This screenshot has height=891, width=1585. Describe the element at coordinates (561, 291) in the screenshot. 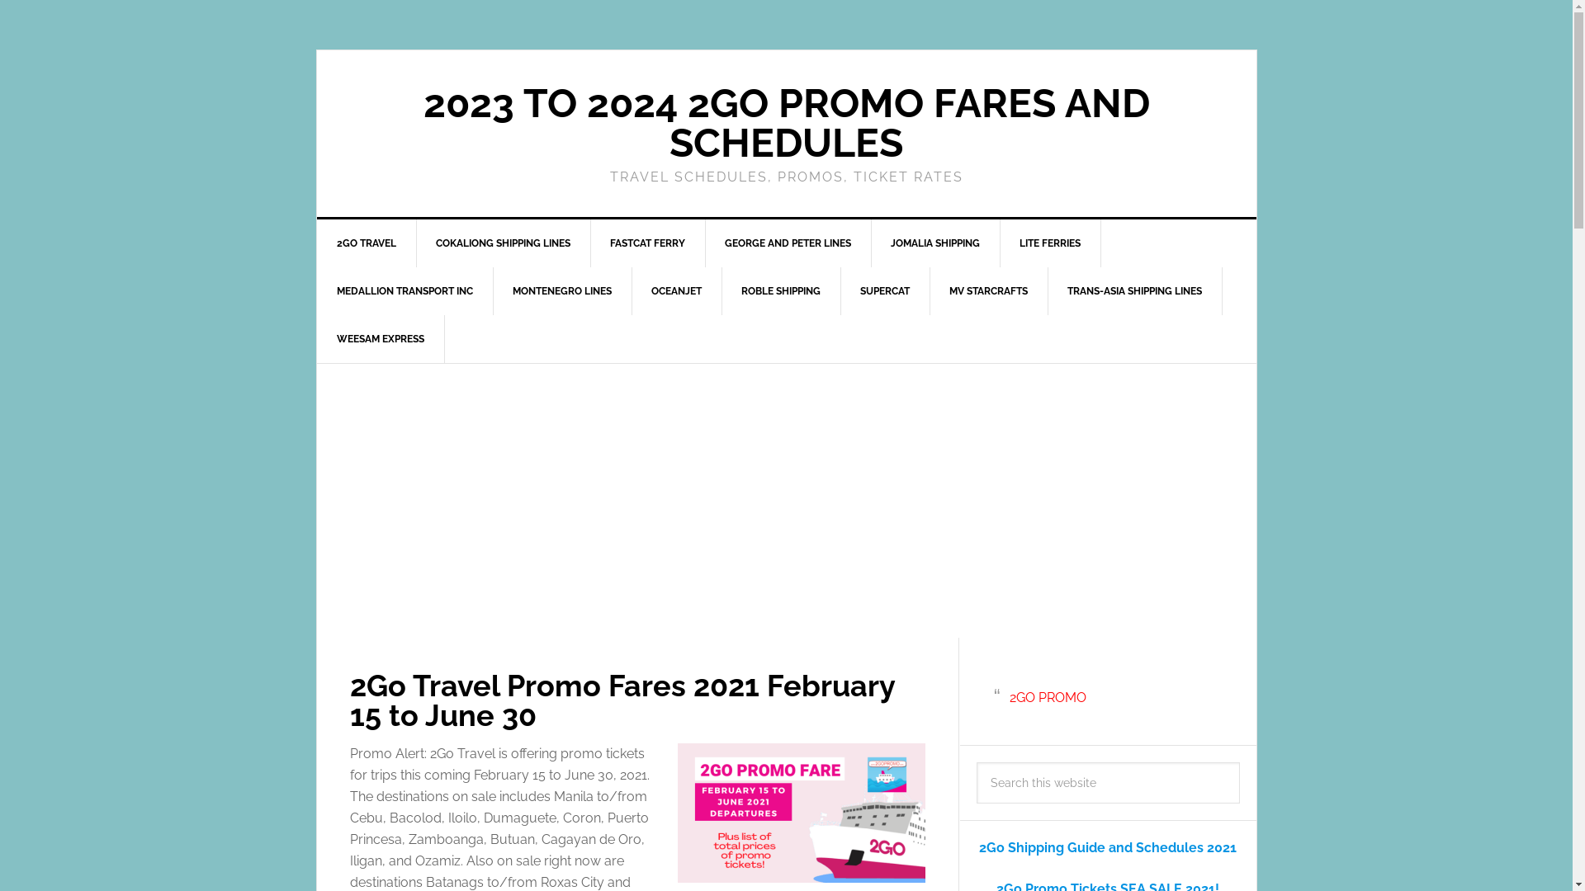

I see `MONTENEGRO LINES` at that location.